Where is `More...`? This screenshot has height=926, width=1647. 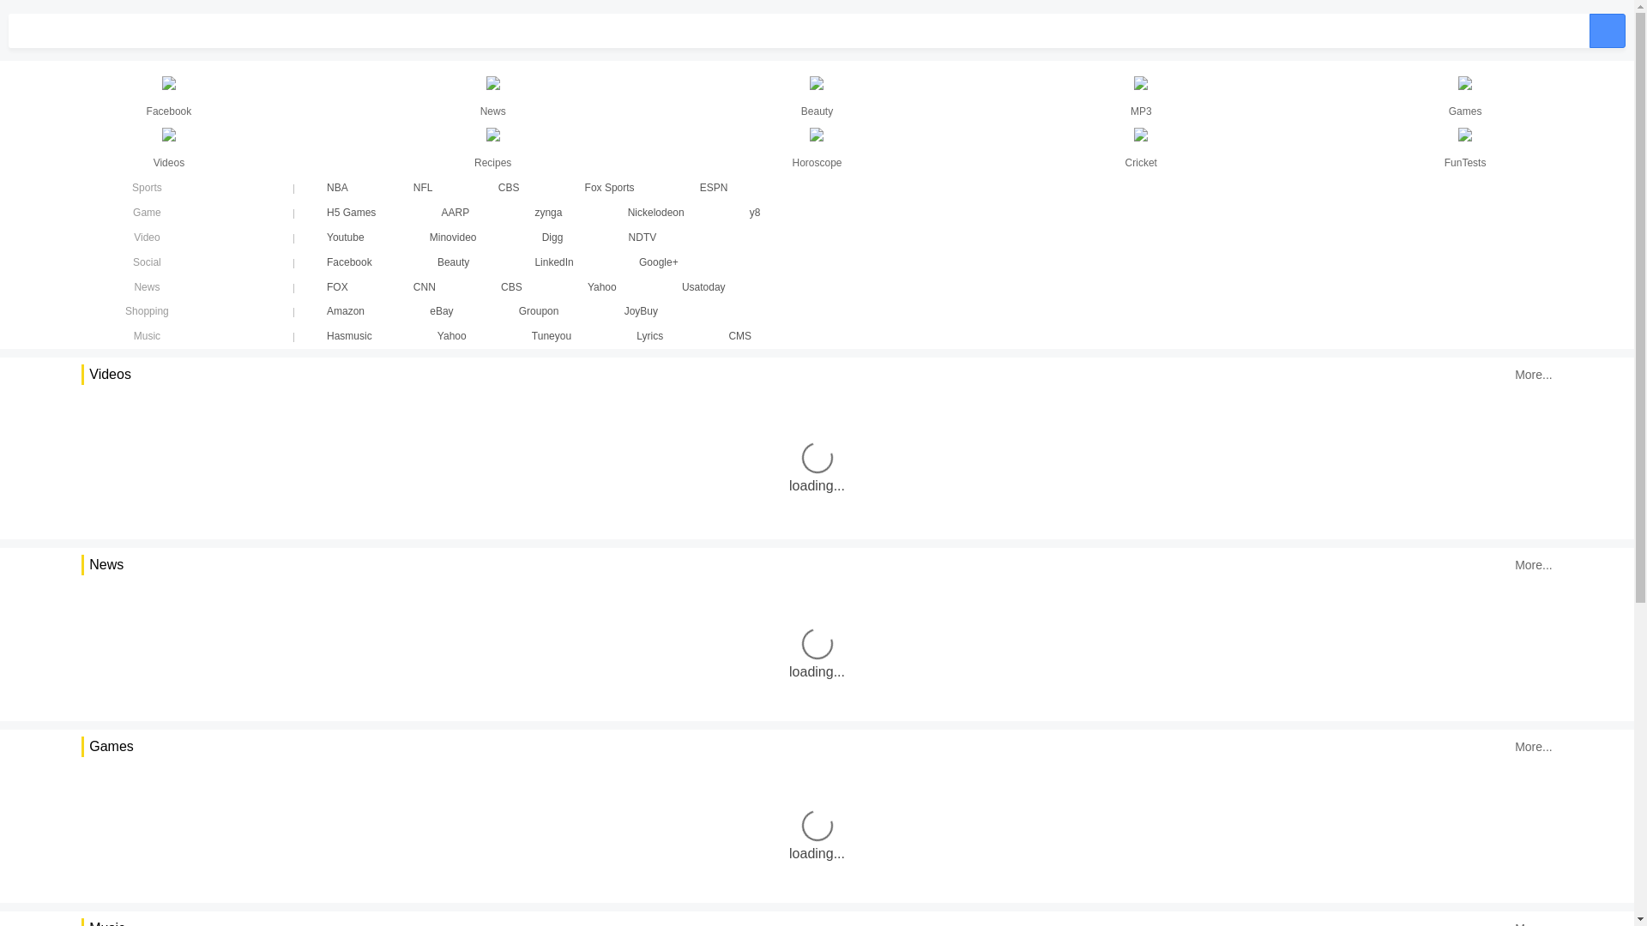
More... is located at coordinates (1534, 375).